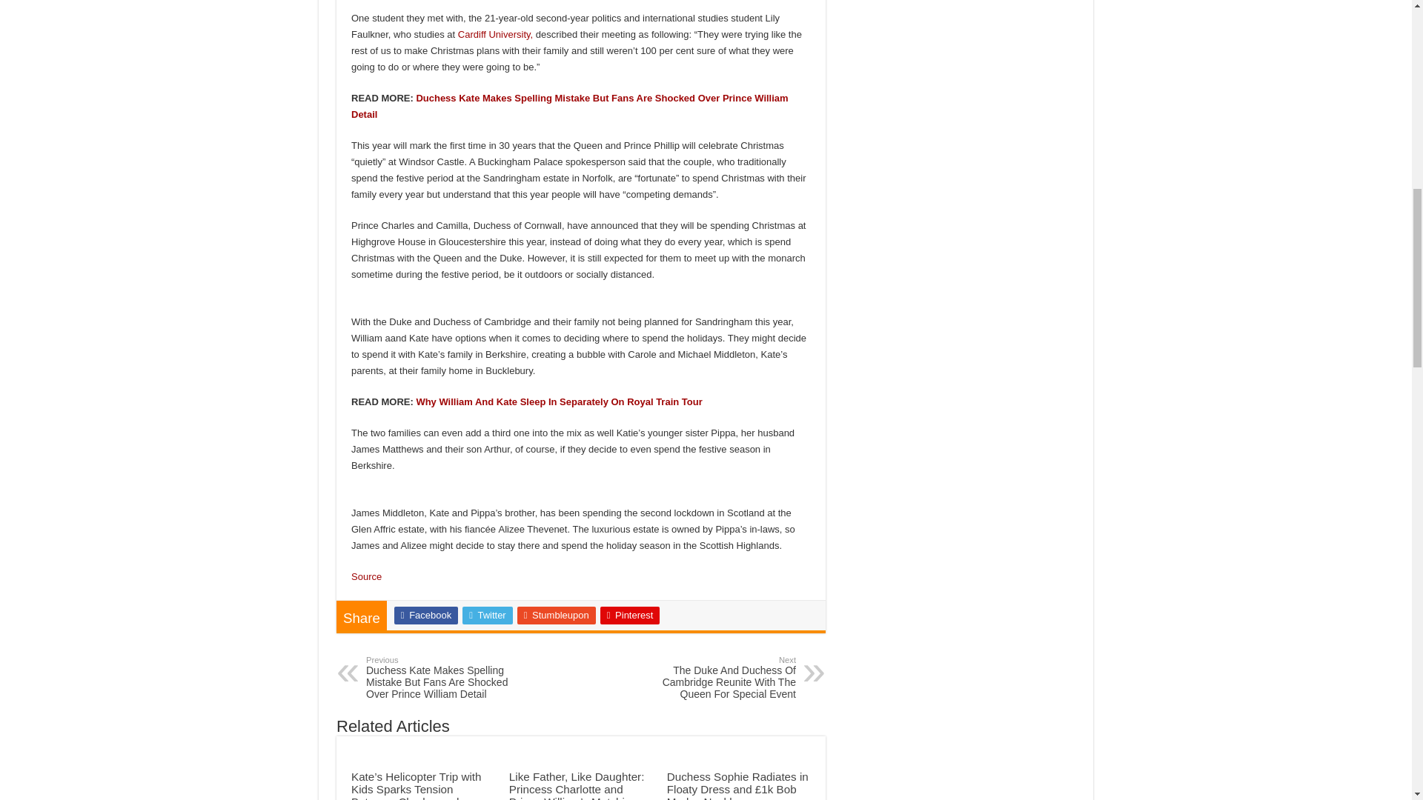  I want to click on Pinterest, so click(630, 615).